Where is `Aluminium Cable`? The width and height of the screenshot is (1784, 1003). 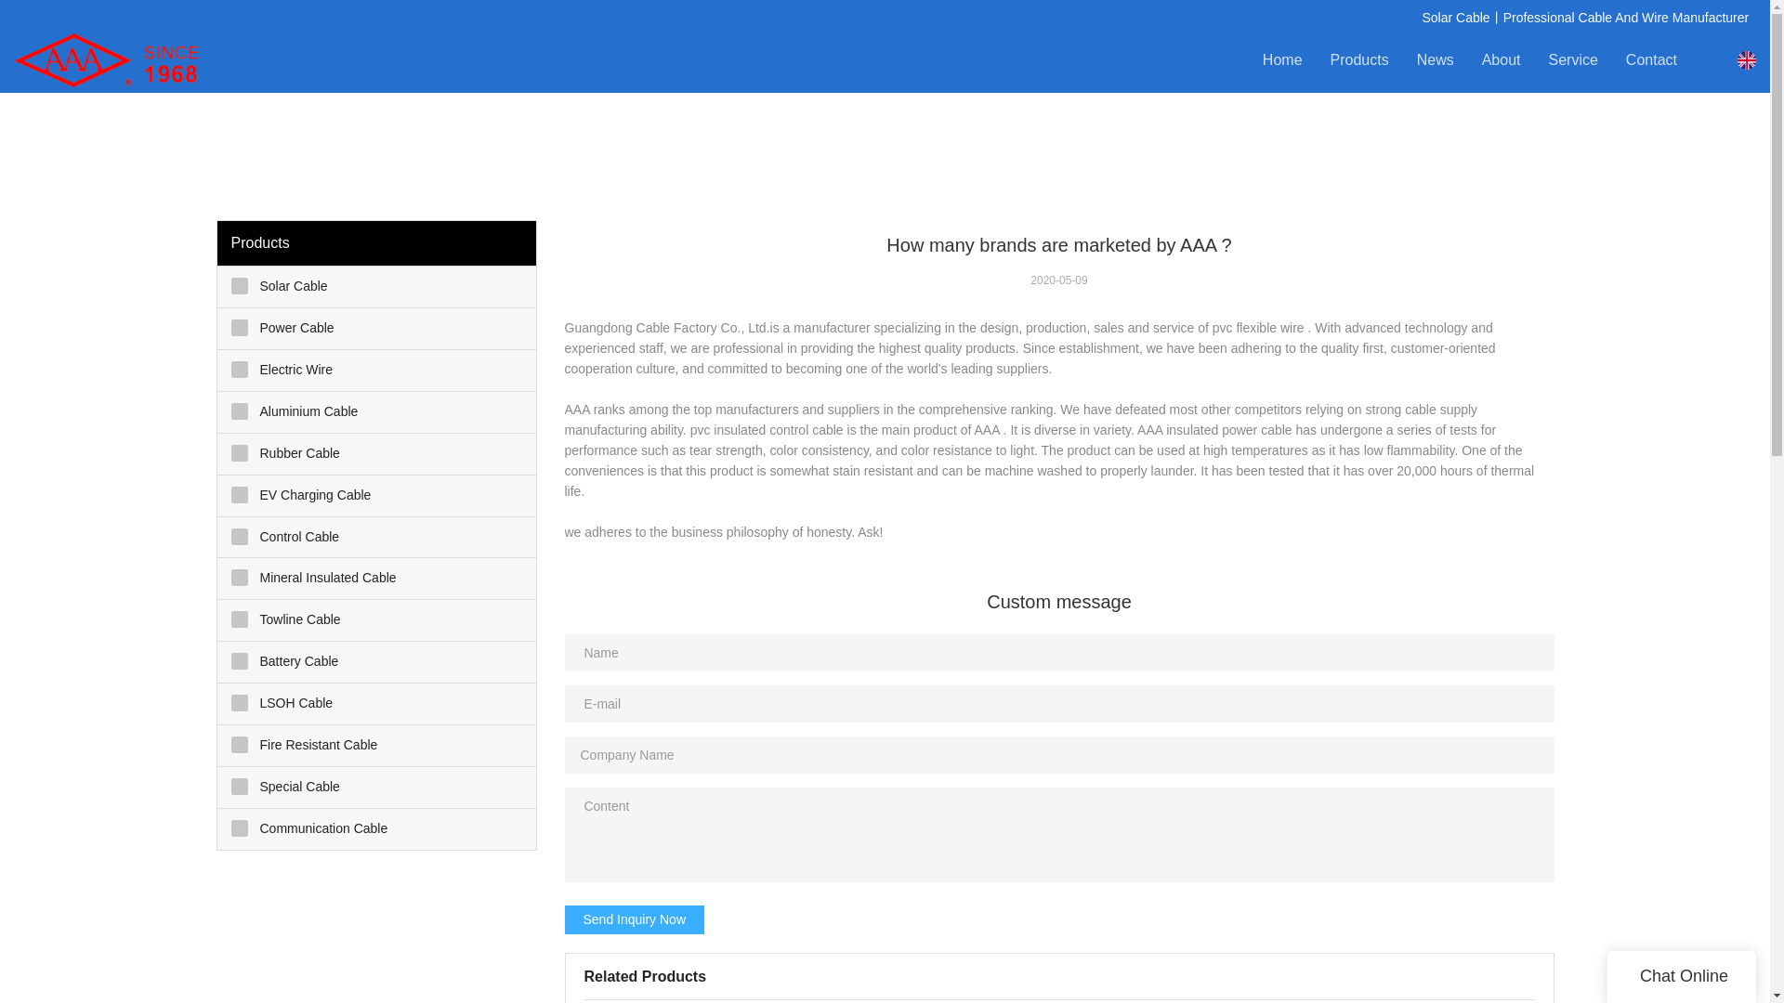 Aluminium Cable is located at coordinates (377, 412).